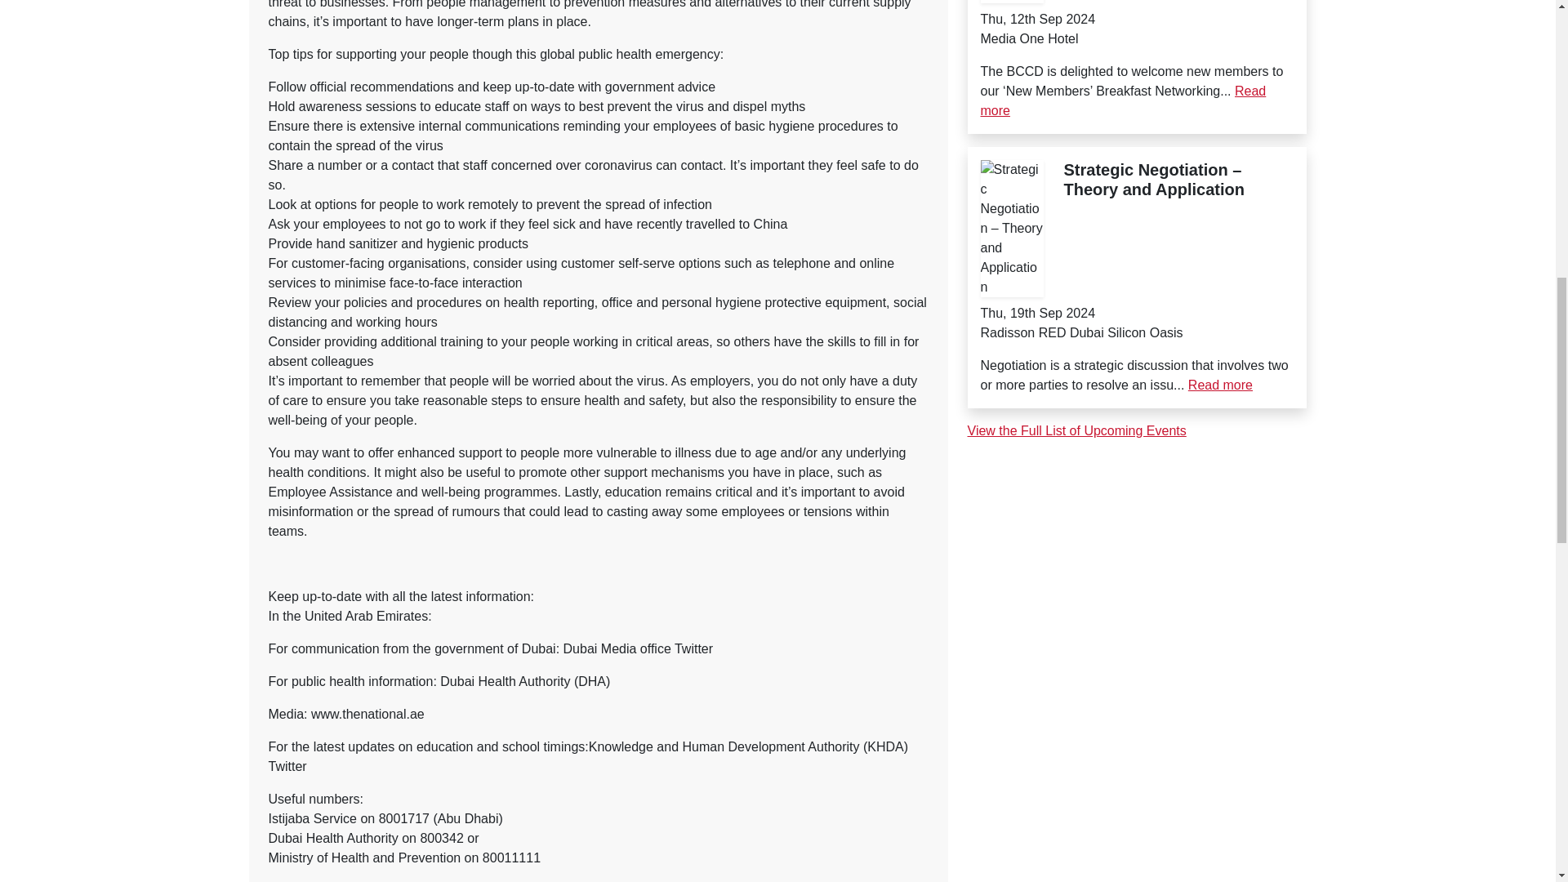 The width and height of the screenshot is (1568, 882). I want to click on Read more, so click(1220, 385).